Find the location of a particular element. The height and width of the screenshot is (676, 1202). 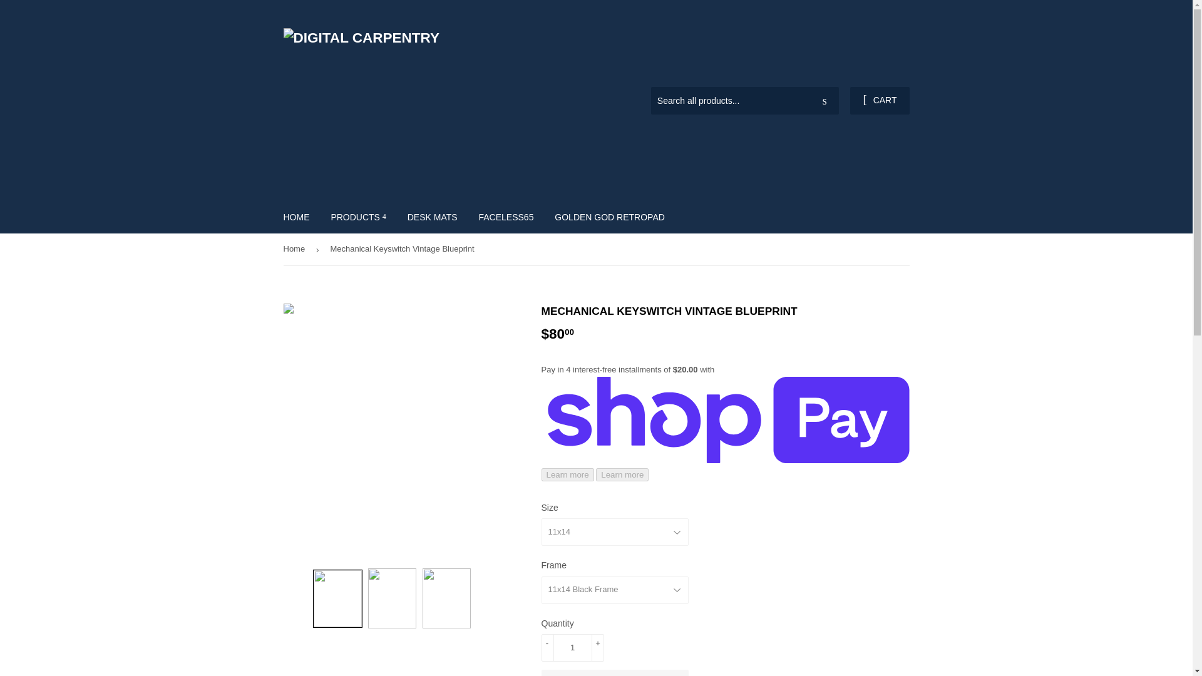

HOME is located at coordinates (297, 217).